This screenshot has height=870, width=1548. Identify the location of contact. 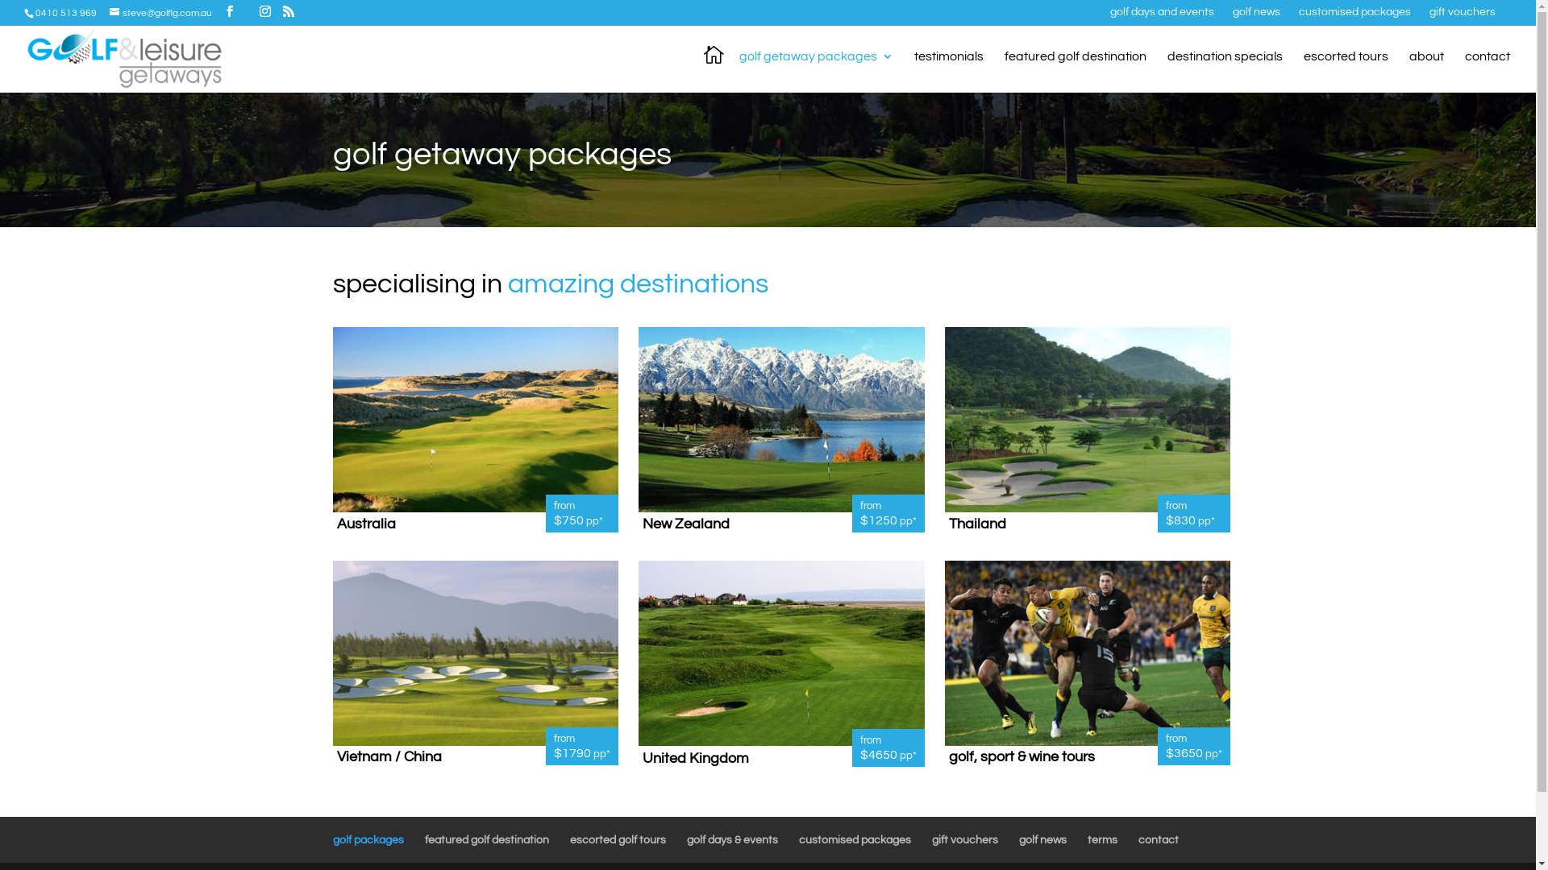
(1159, 840).